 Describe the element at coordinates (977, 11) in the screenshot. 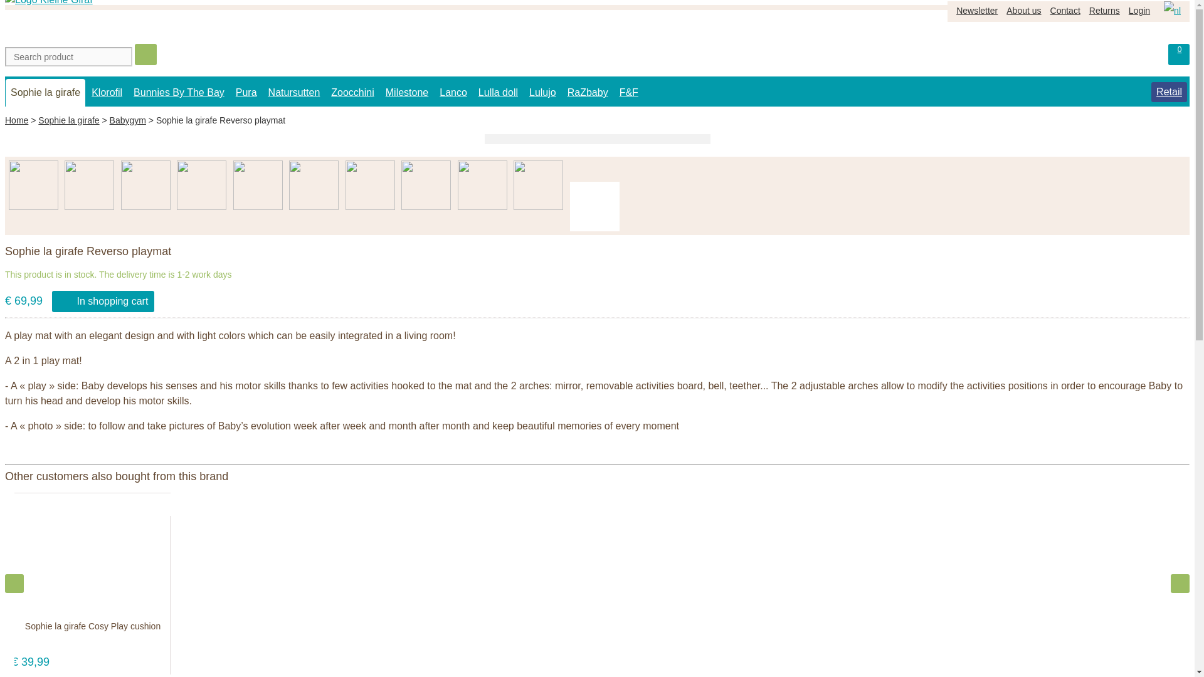

I see `Newsletter` at that location.